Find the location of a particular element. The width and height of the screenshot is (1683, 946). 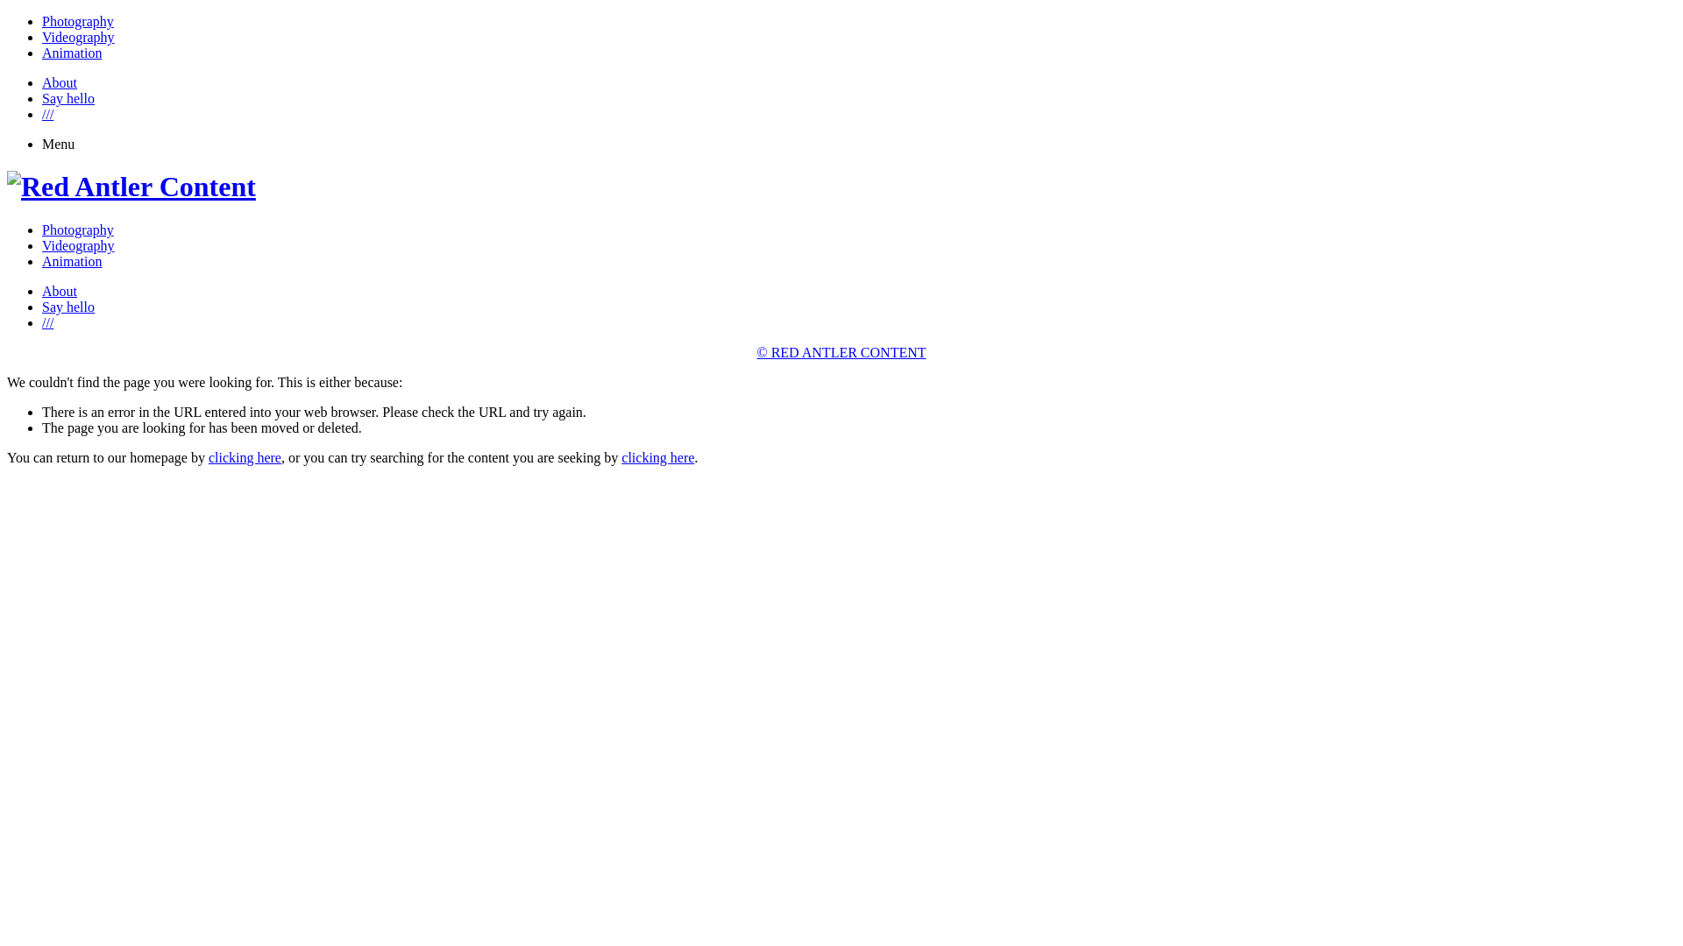

Videography is located at coordinates (79, 37).